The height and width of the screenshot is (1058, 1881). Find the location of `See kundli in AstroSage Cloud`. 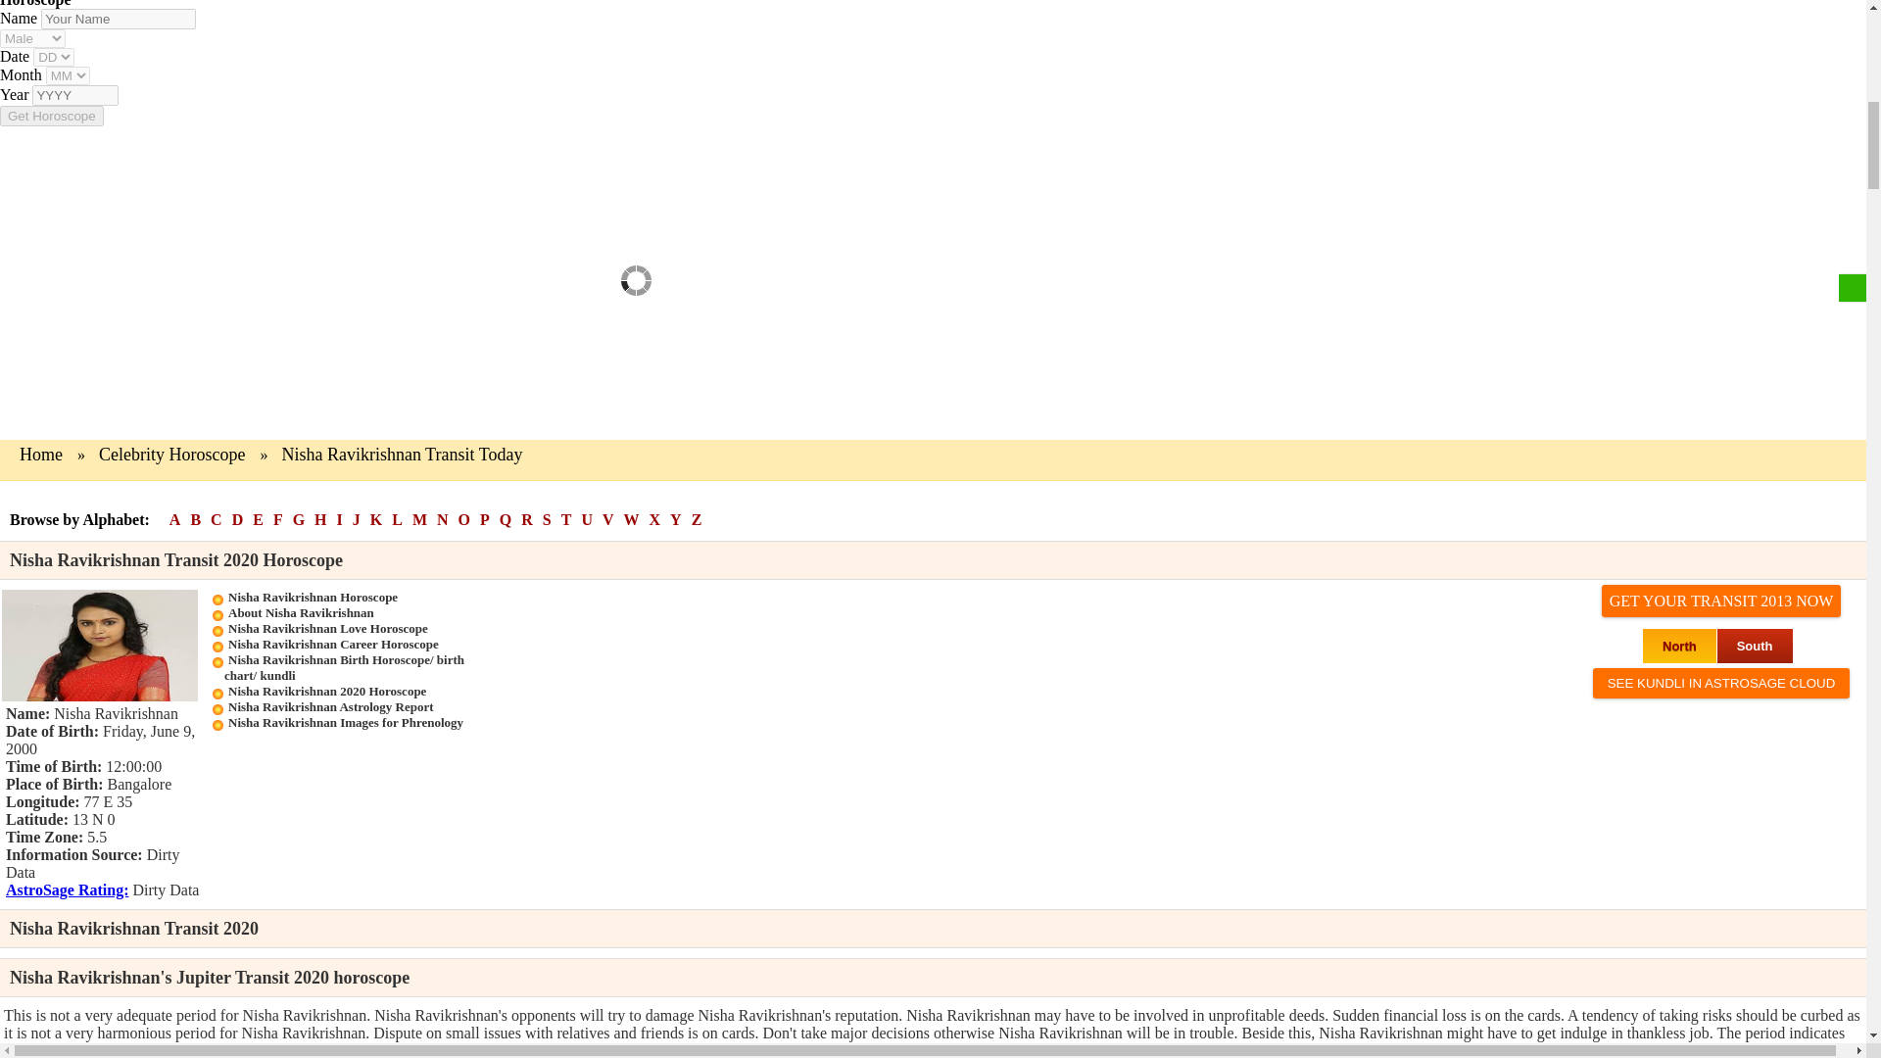

See kundli in AstroSage Cloud is located at coordinates (1722, 682).